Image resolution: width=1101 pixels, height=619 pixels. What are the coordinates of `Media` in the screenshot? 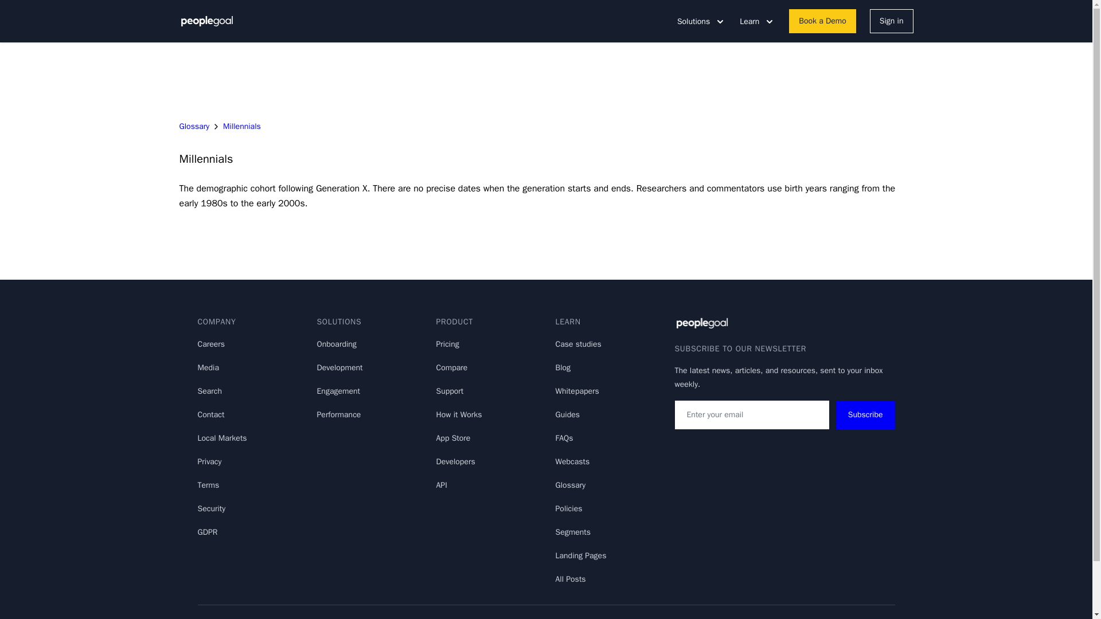 It's located at (208, 367).